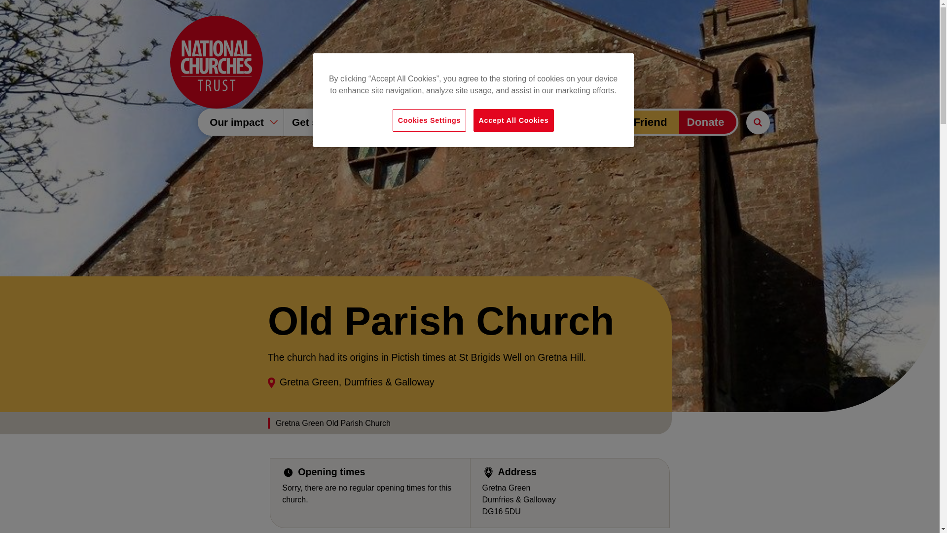 The height and width of the screenshot is (533, 947). Describe the element at coordinates (241, 122) in the screenshot. I see `Our impact` at that location.